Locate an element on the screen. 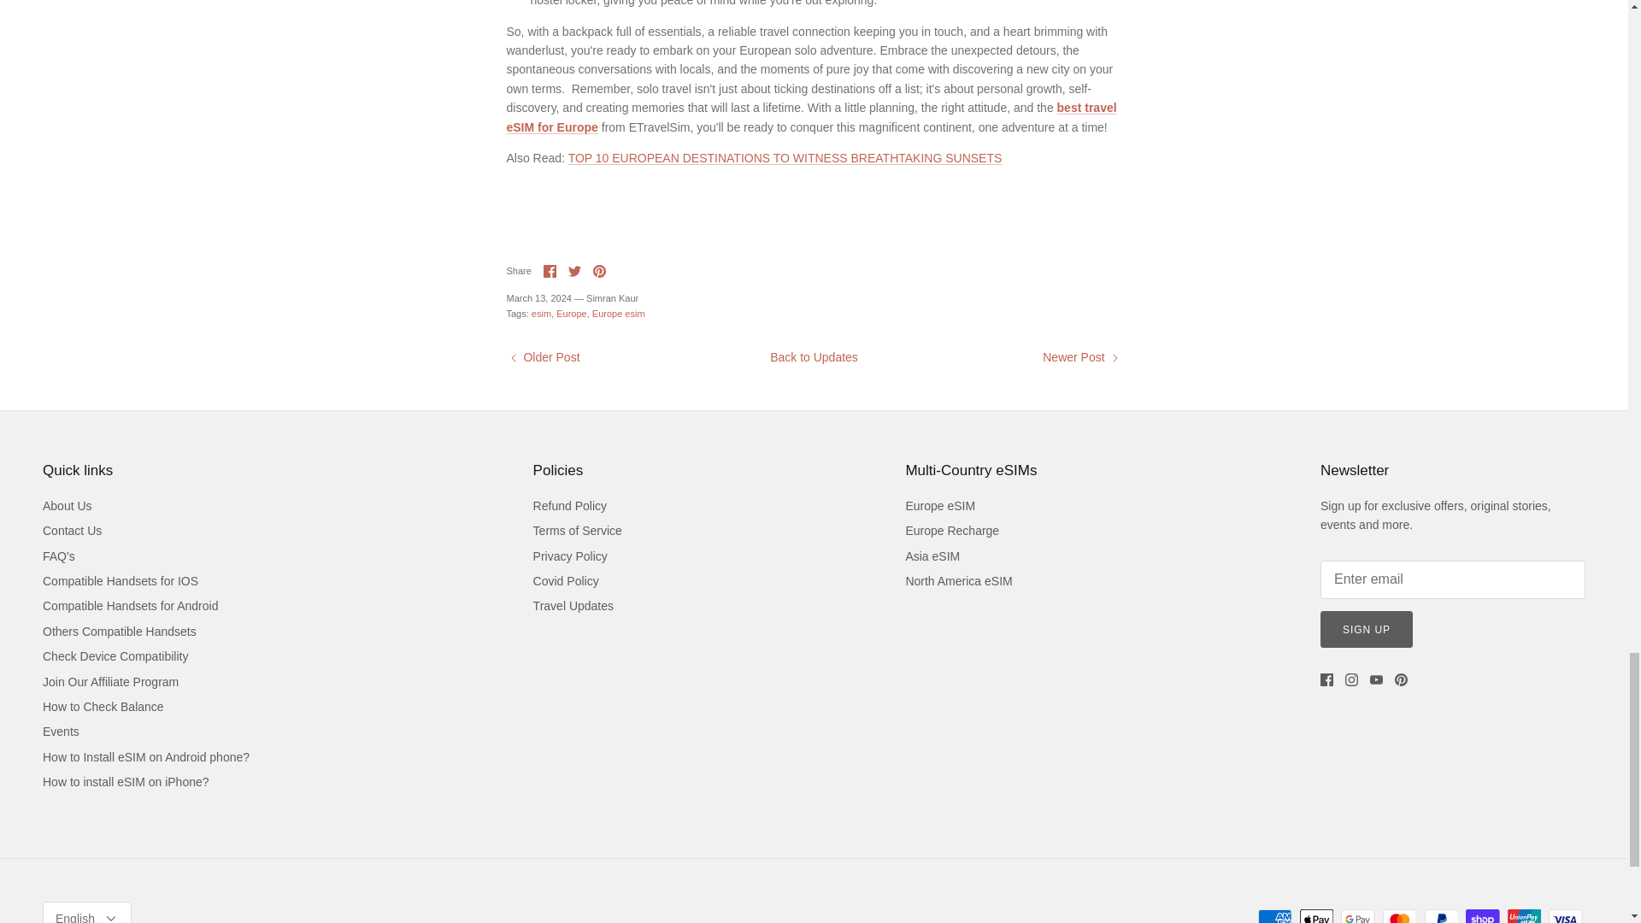  Show articles tagged esim is located at coordinates (543, 313).